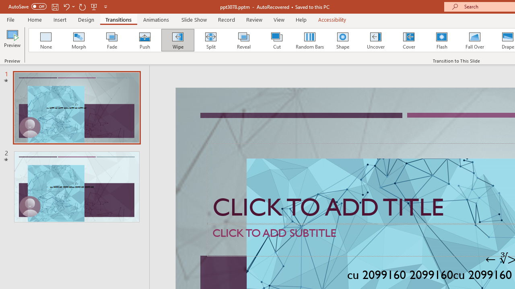 The image size is (515, 289). What do you see at coordinates (12, 41) in the screenshot?
I see `Preview` at bounding box center [12, 41].